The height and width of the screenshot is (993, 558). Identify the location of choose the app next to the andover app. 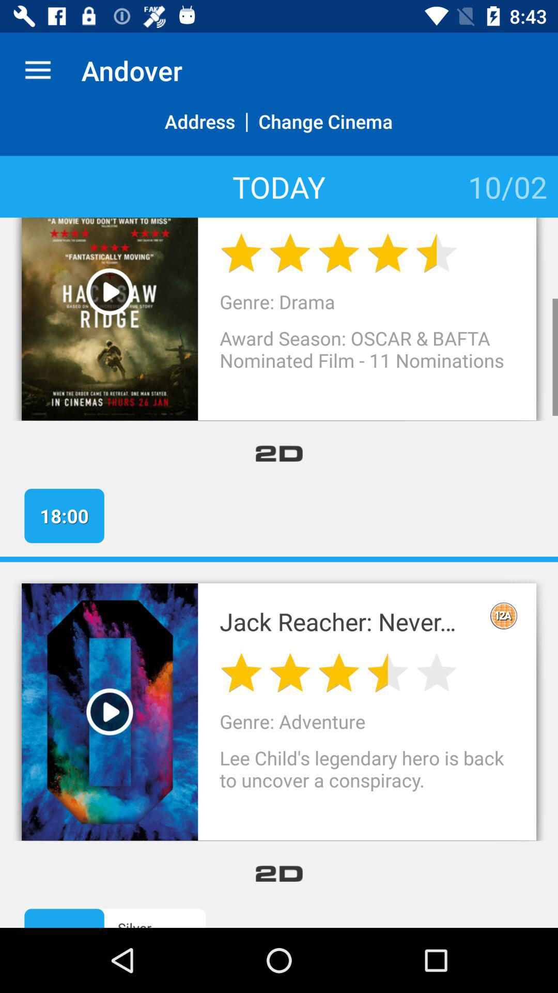
(38, 70).